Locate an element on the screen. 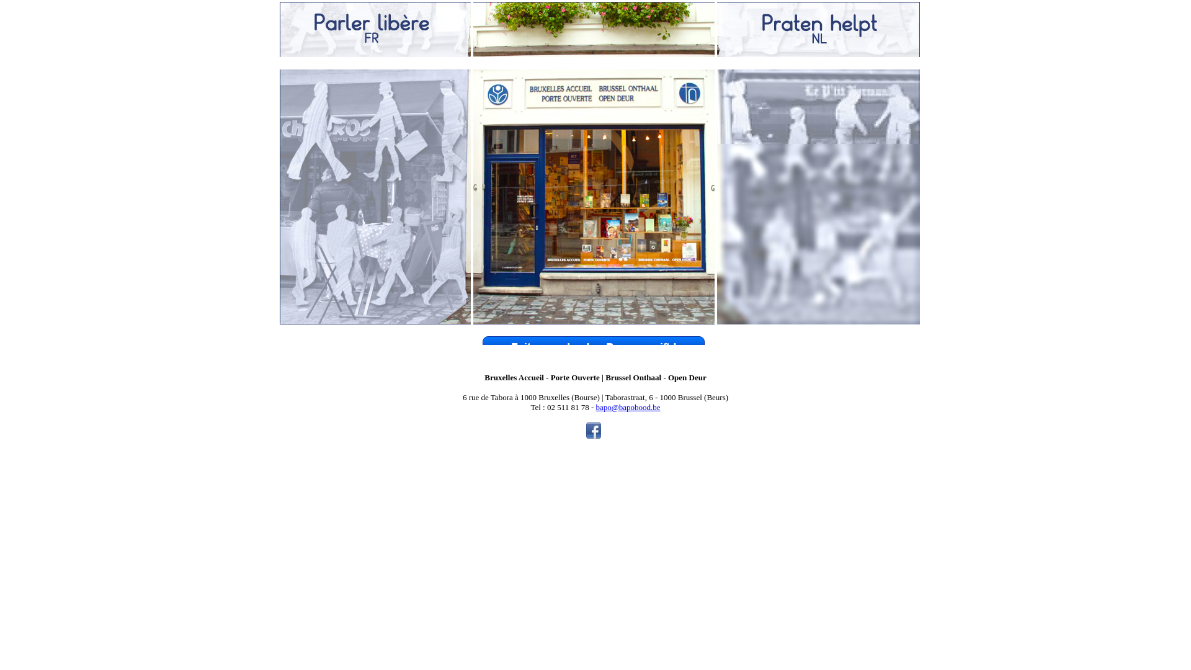 This screenshot has width=1191, height=670. /accueil2_05.jpg is located at coordinates (594, 197).